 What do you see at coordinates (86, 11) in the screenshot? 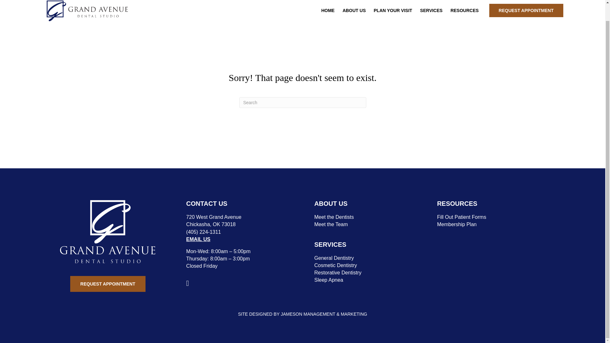
I see `grand-ave-logo-menu` at bounding box center [86, 11].